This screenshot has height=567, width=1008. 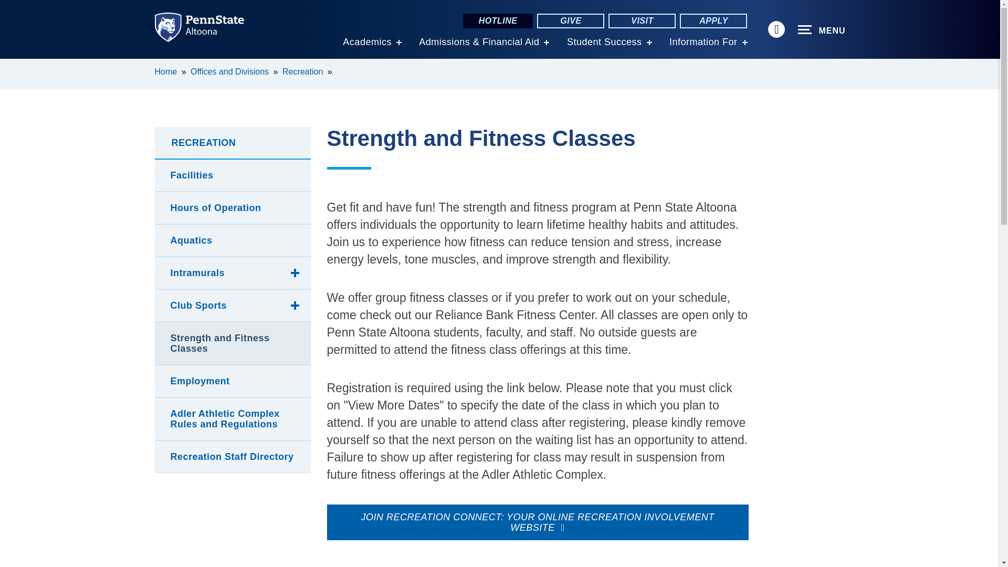 What do you see at coordinates (570, 21) in the screenshot?
I see `GIVE` at bounding box center [570, 21].